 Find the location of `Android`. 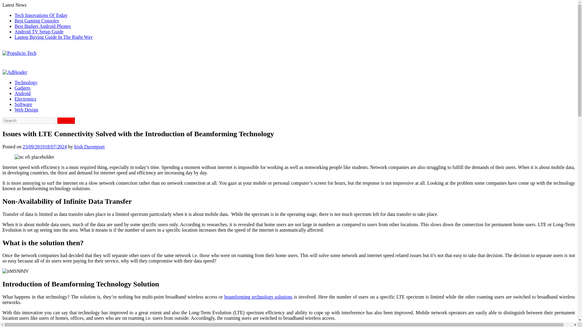

Android is located at coordinates (22, 93).